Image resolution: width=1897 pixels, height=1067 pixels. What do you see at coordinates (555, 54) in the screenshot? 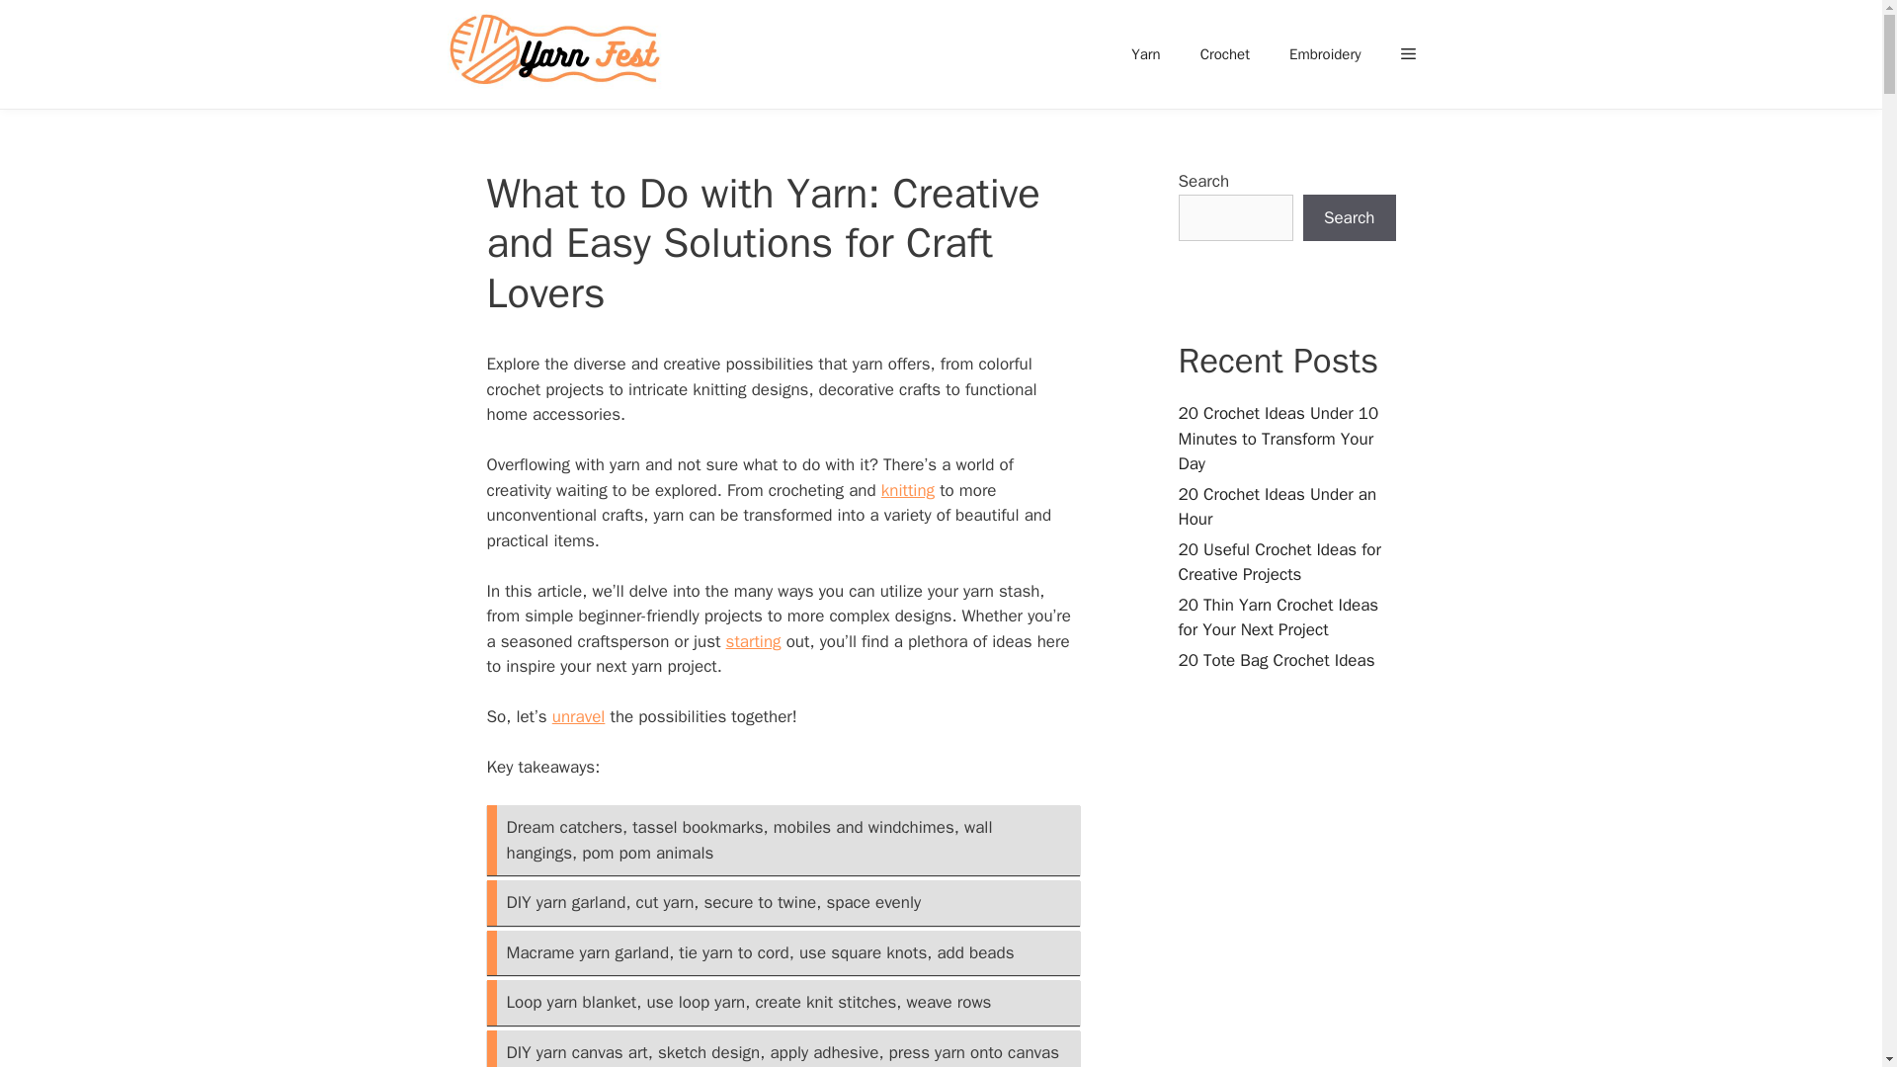
I see `Yarn Fest` at bounding box center [555, 54].